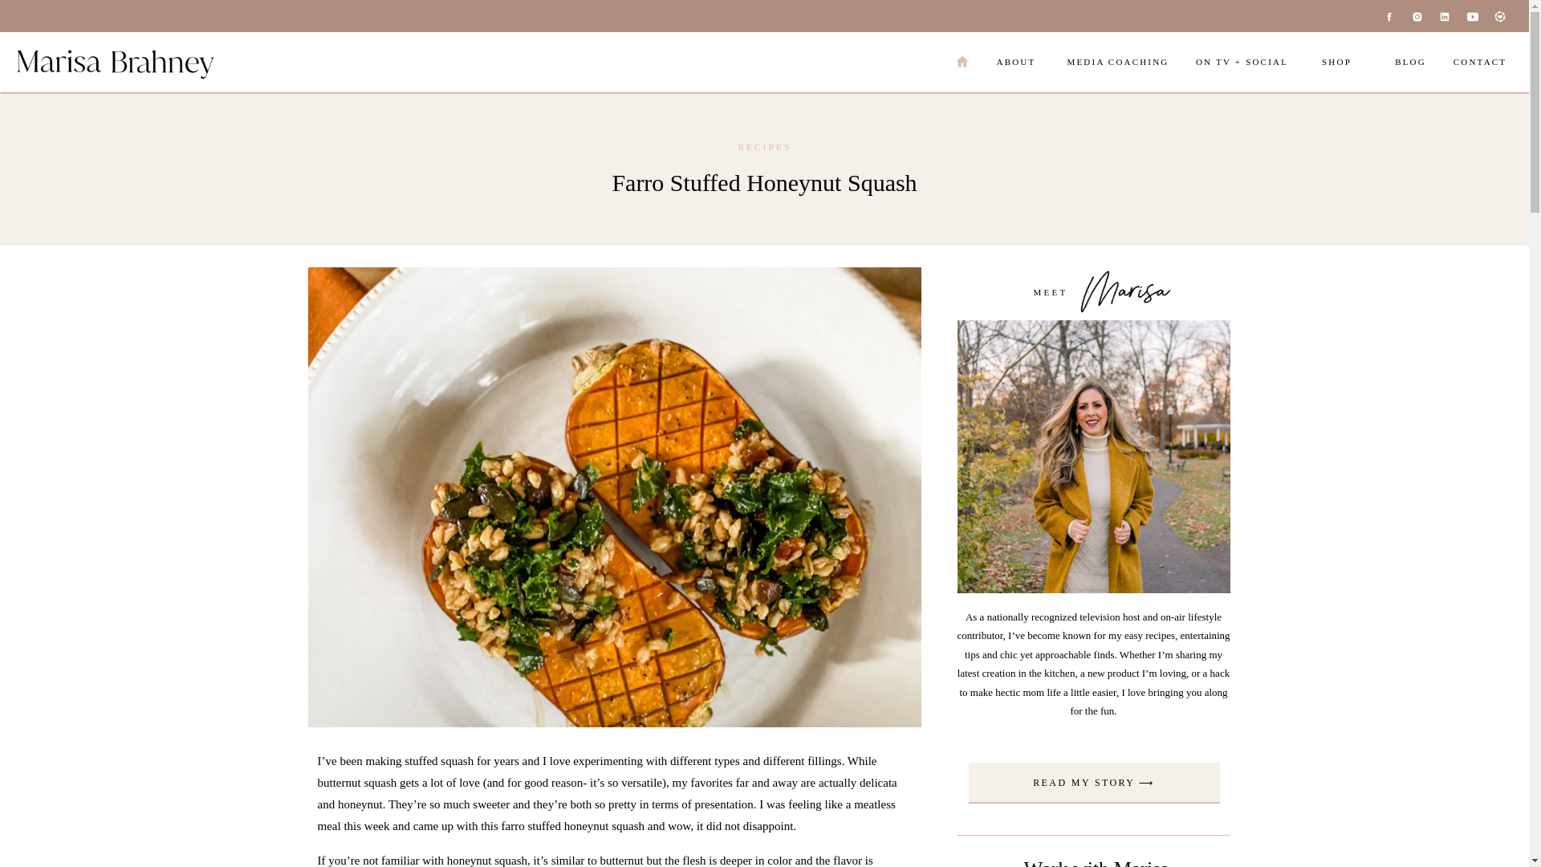 Image resolution: width=1541 pixels, height=867 pixels. I want to click on RECIPES, so click(764, 147).